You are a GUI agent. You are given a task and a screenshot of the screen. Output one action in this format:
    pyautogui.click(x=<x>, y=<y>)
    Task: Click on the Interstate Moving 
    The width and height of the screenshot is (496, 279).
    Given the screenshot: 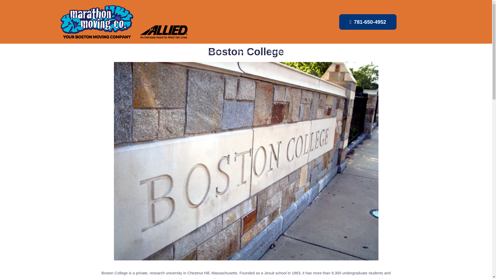 What is the action you would take?
    pyautogui.click(x=144, y=54)
    